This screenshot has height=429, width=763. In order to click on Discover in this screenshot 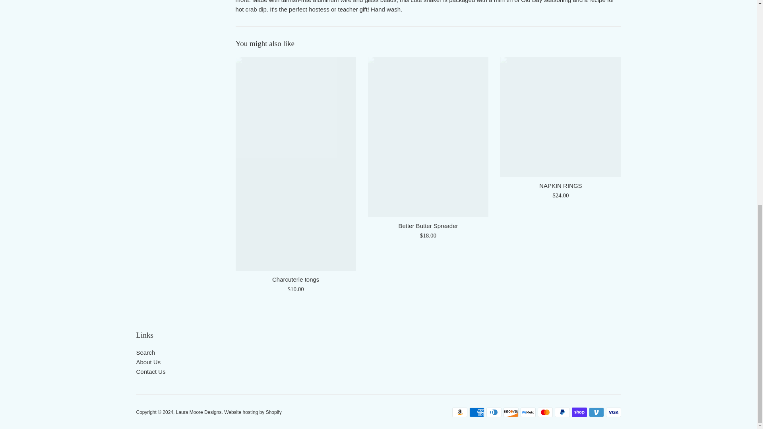, I will do `click(510, 412)`.